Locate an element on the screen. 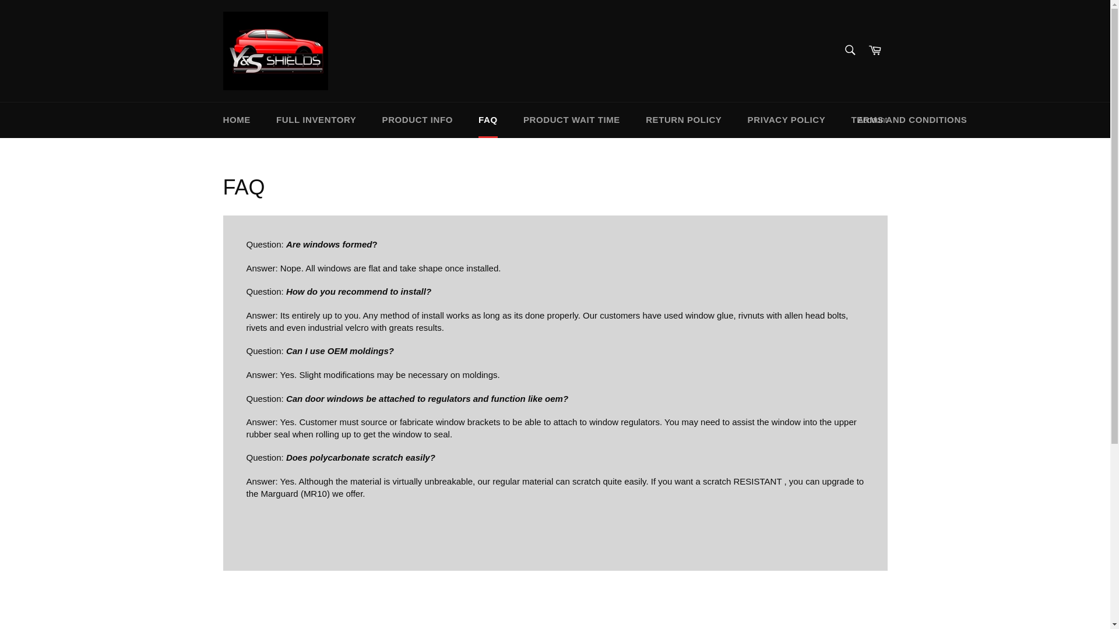  FULL INVENTORY is located at coordinates (316, 120).